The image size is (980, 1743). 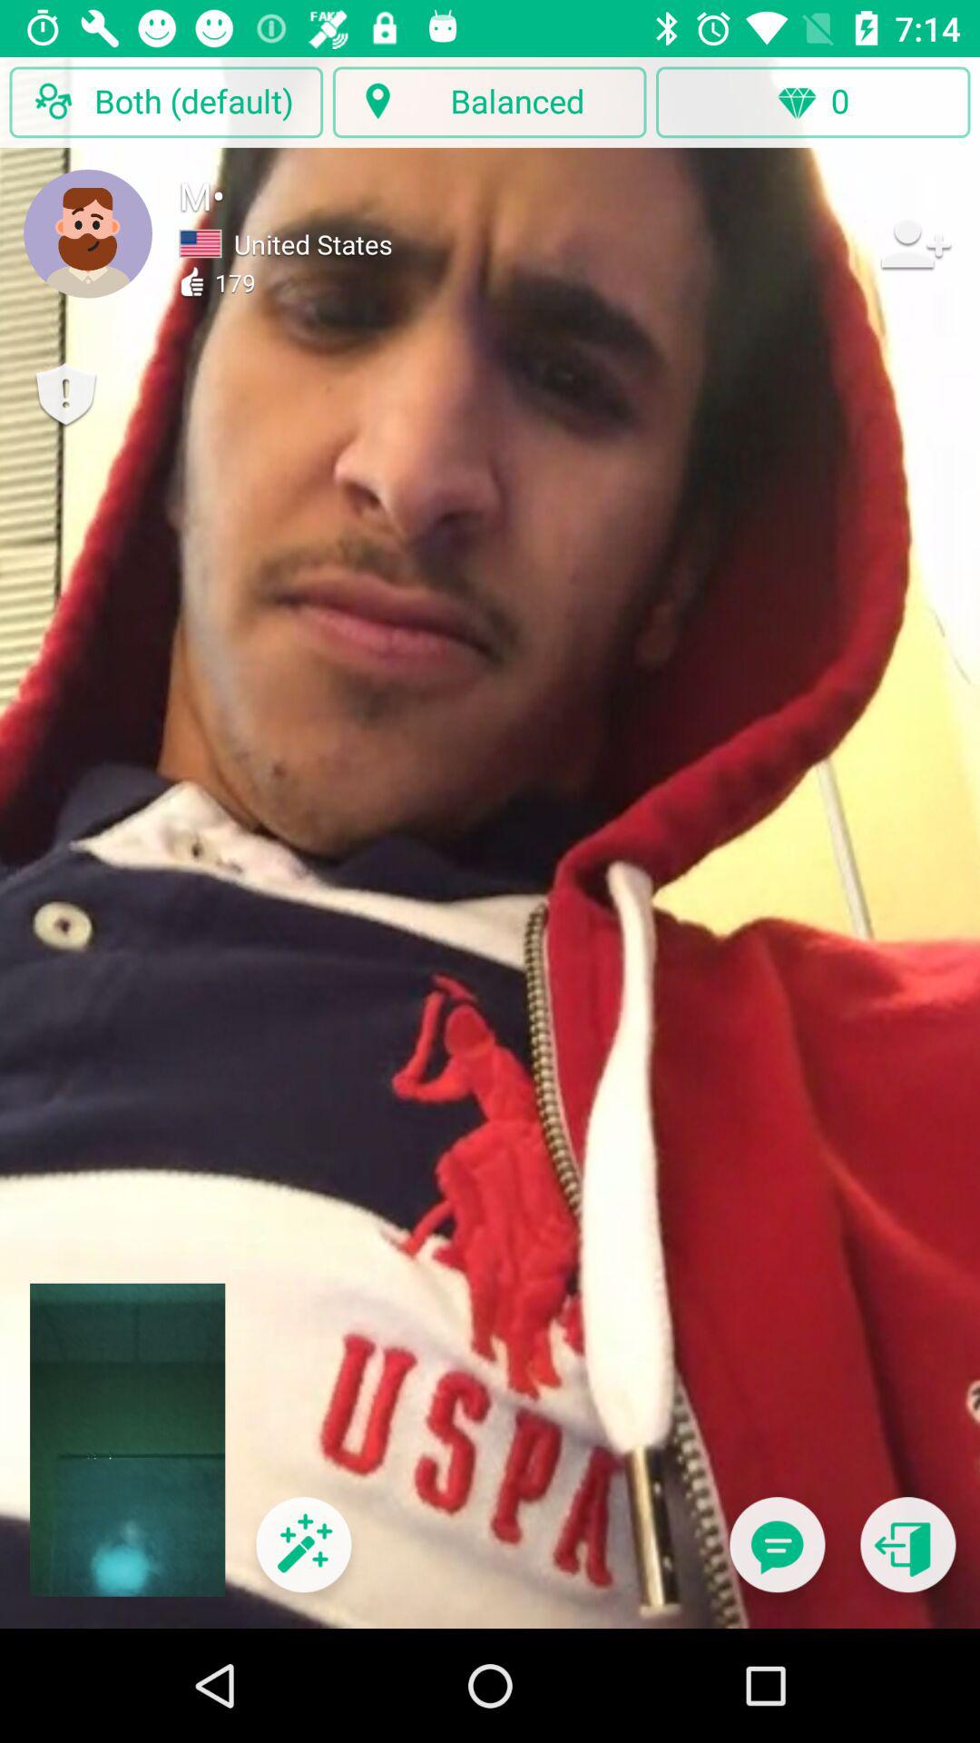 I want to click on sair do bate-papo, so click(x=907, y=1556).